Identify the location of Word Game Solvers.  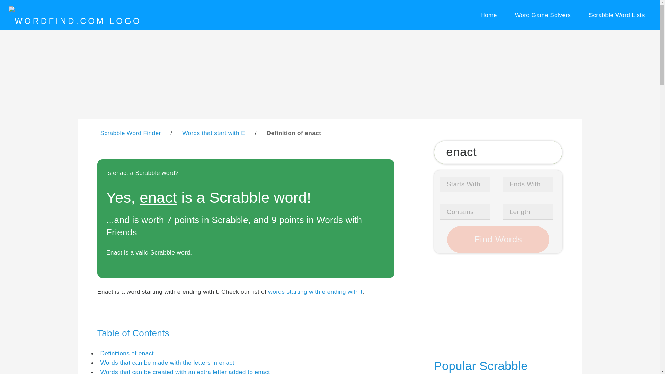
(542, 15).